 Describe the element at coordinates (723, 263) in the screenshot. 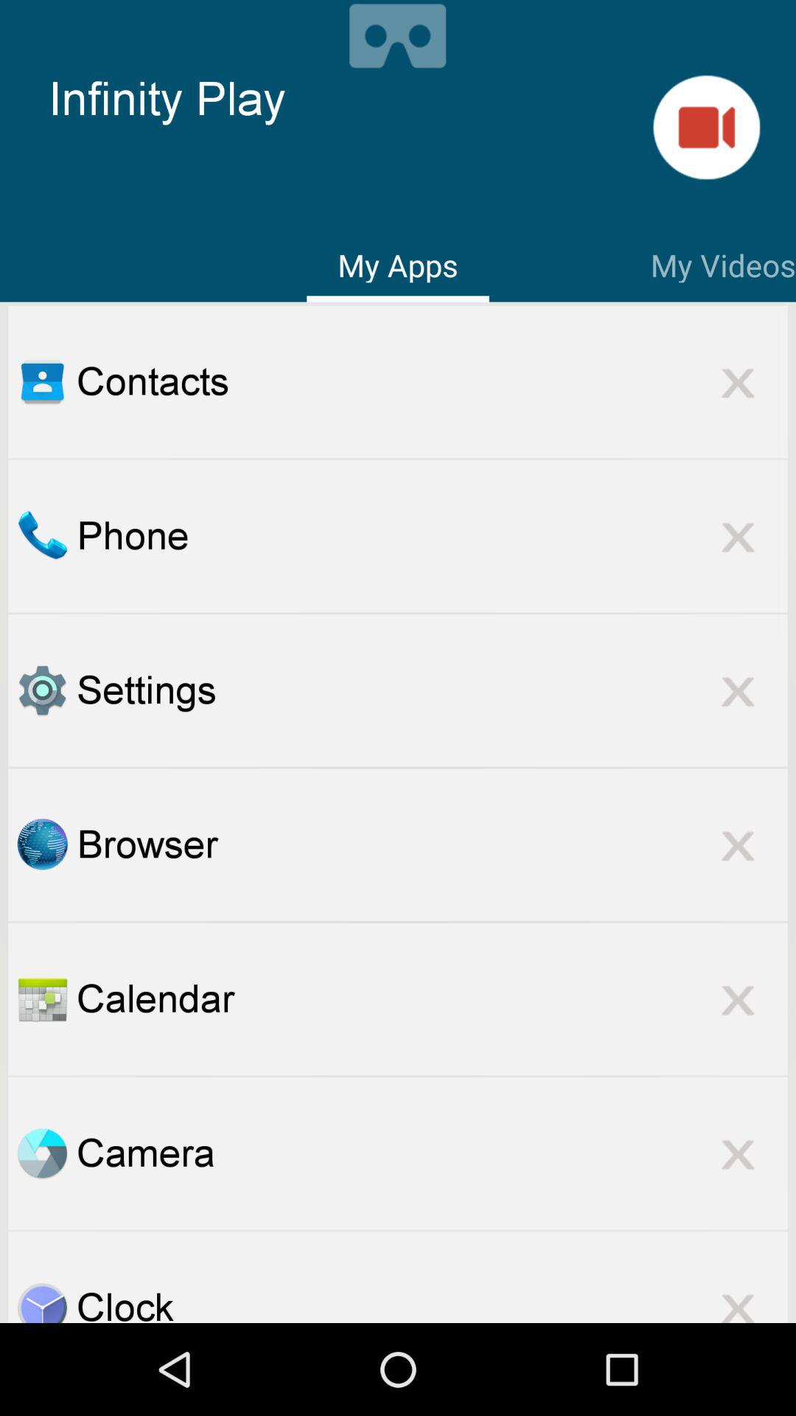

I see `scroll until my videos item` at that location.